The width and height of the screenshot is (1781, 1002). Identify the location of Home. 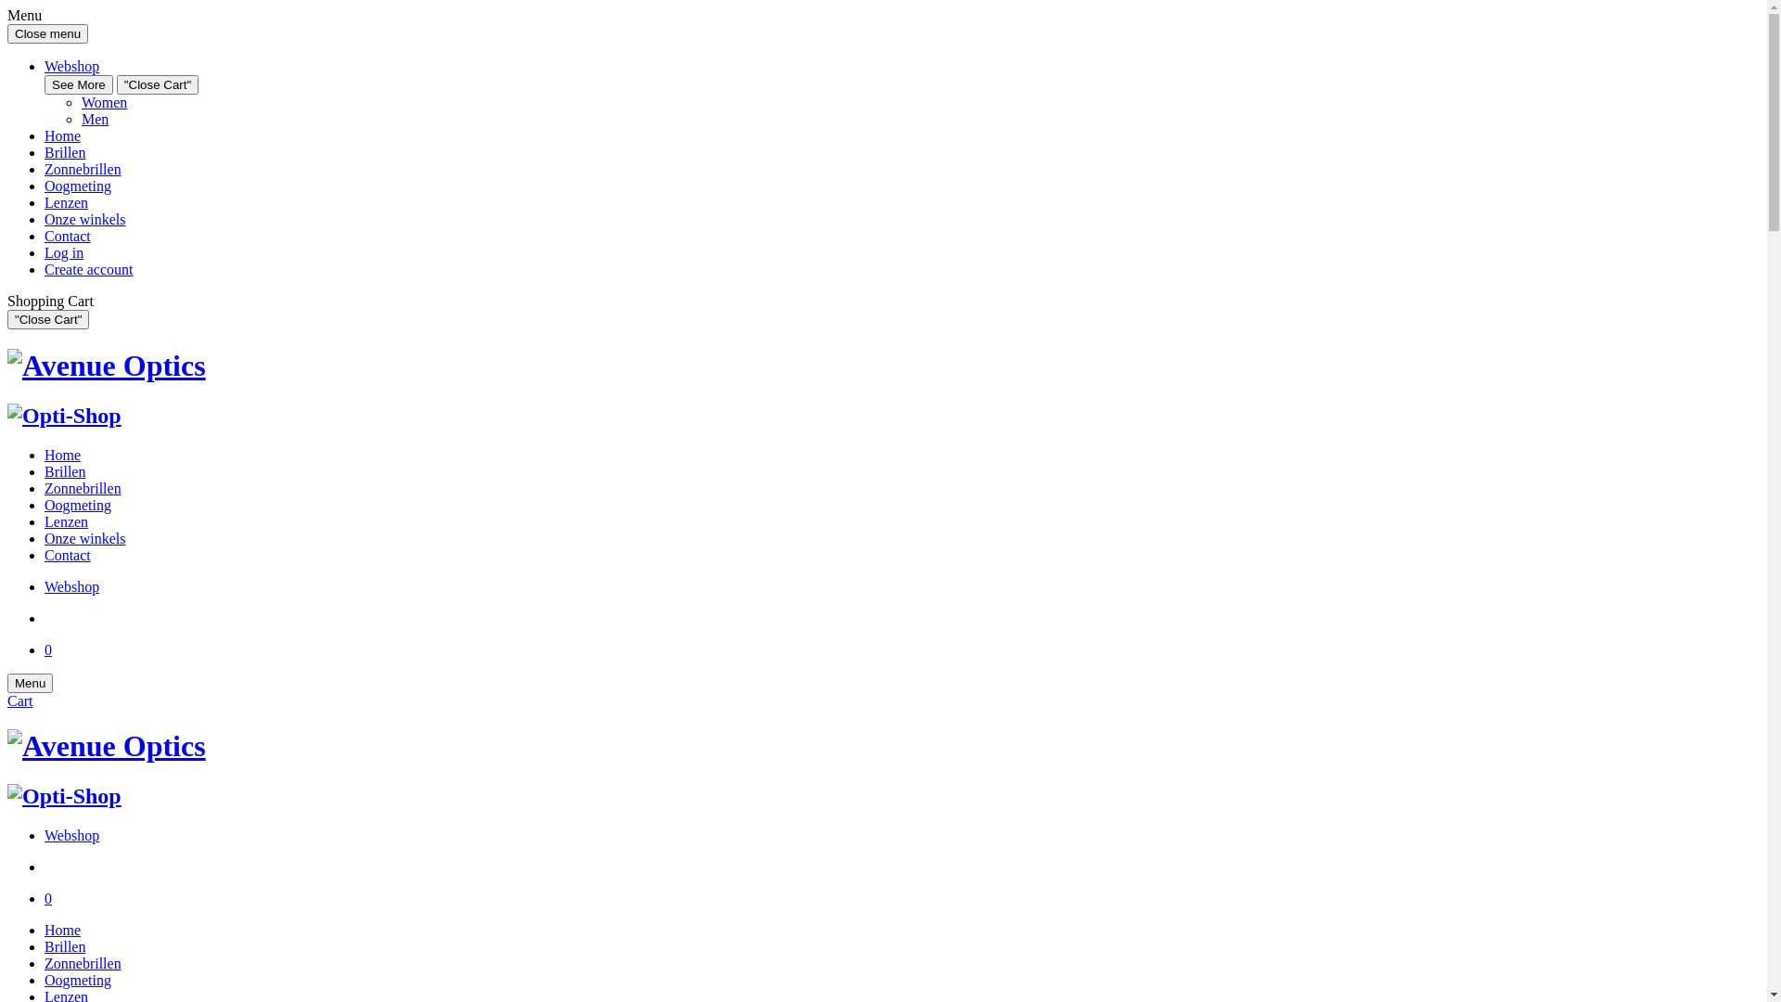
(63, 930).